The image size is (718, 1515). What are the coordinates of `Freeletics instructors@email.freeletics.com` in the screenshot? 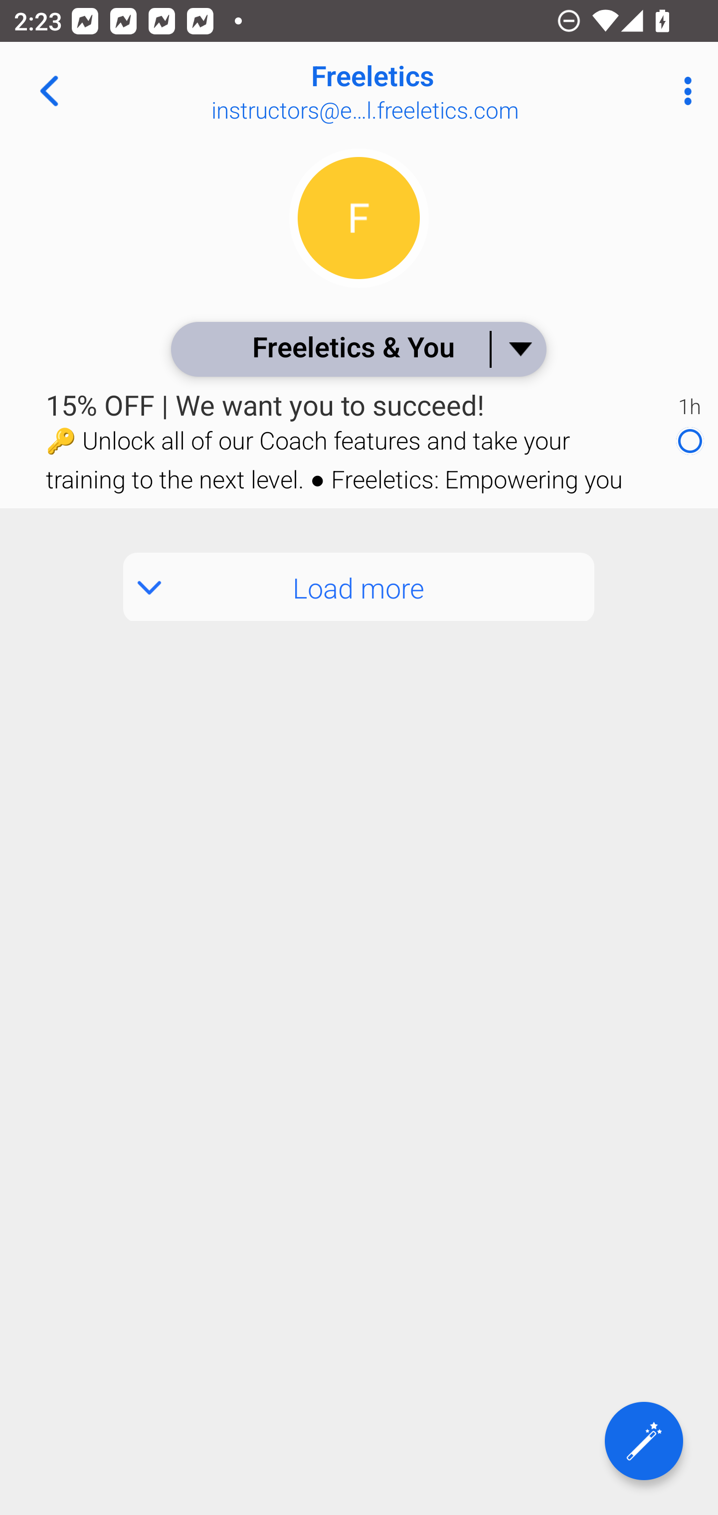 It's located at (422, 91).